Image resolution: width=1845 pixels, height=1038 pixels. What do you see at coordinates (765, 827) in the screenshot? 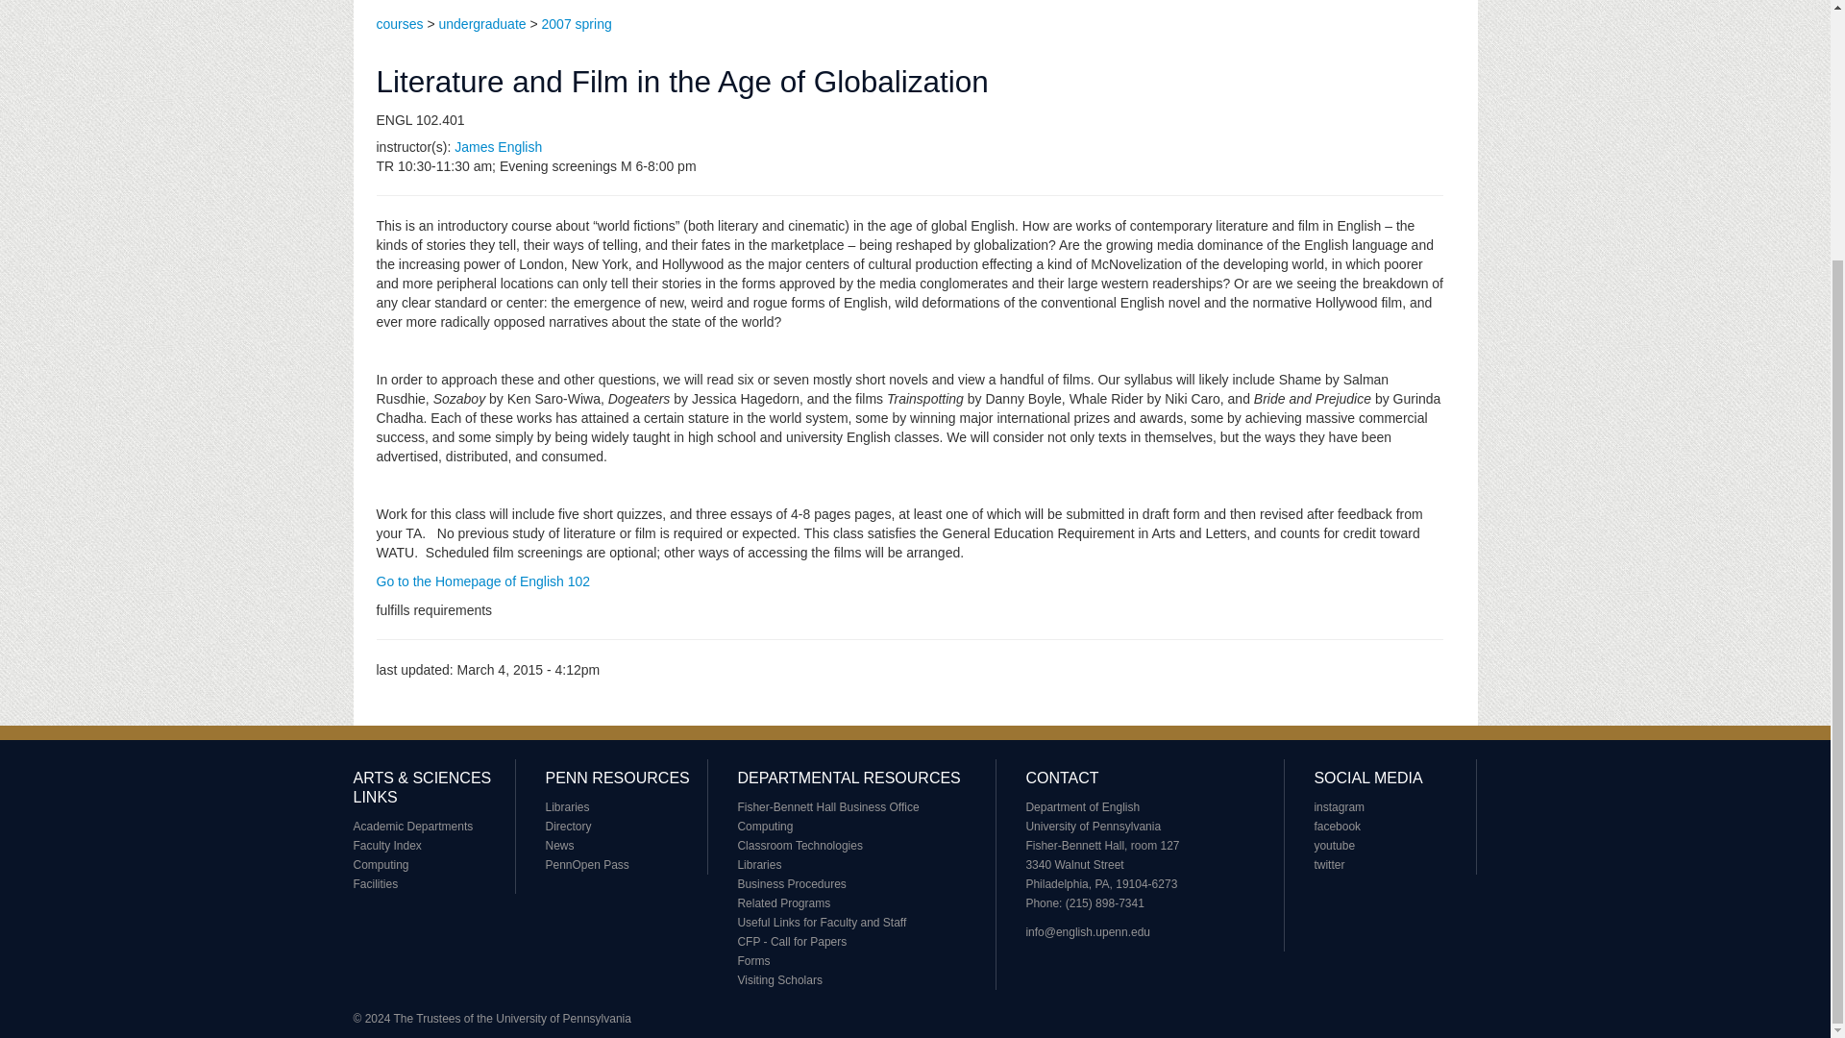
I see `Computing` at bounding box center [765, 827].